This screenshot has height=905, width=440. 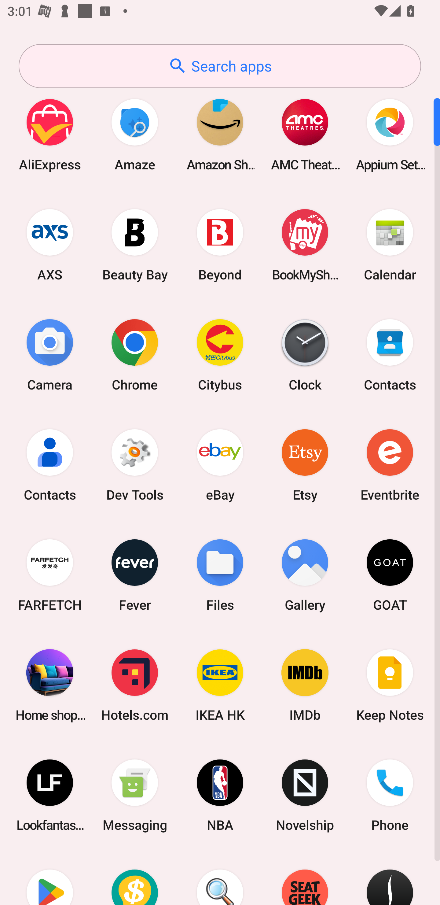 What do you see at coordinates (135, 575) in the screenshot?
I see `Fever` at bounding box center [135, 575].